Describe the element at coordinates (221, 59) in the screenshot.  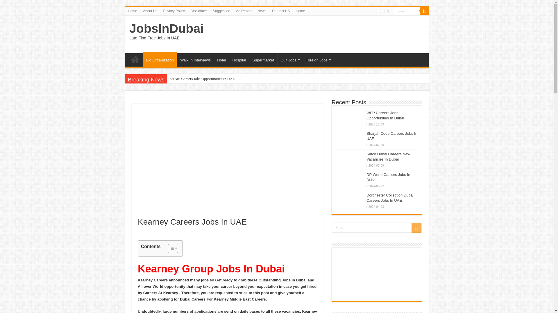
I see `Hotel` at that location.